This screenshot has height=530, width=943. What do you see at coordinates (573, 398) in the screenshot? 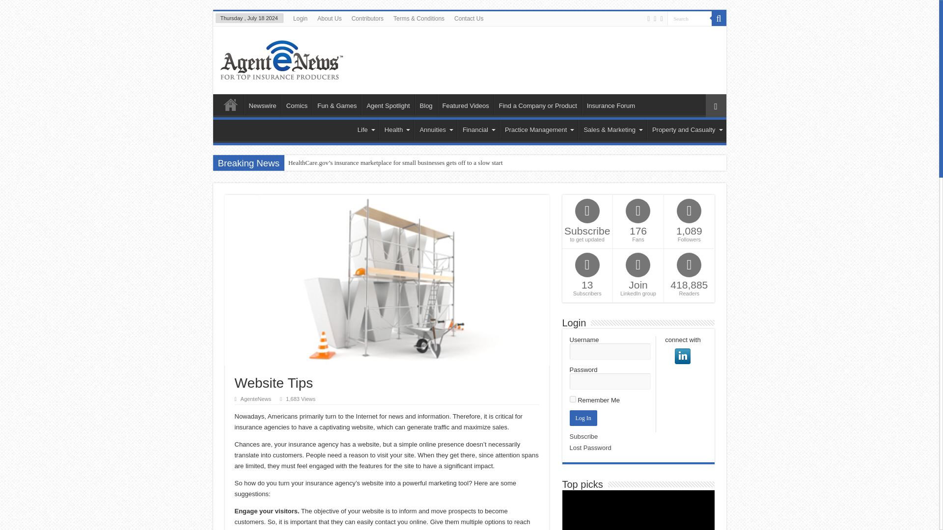
I see `forever` at bounding box center [573, 398].